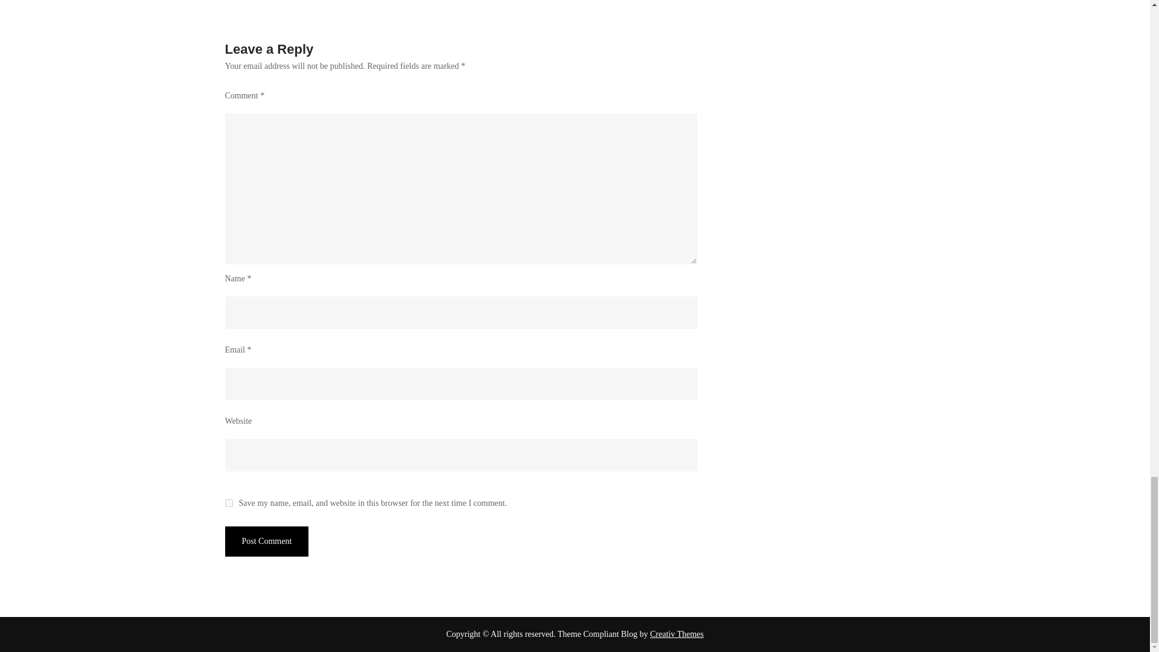 Image resolution: width=1159 pixels, height=652 pixels. I want to click on yes, so click(228, 503).